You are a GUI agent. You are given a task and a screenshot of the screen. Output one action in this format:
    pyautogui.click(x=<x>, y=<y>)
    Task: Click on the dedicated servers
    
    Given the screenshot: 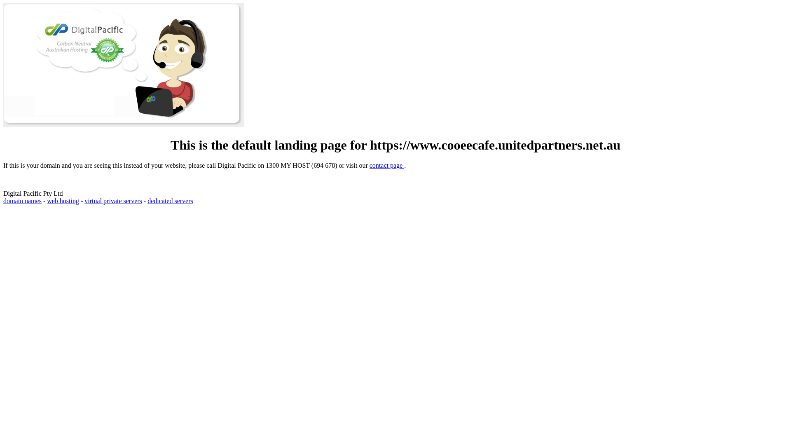 What is the action you would take?
    pyautogui.click(x=171, y=201)
    